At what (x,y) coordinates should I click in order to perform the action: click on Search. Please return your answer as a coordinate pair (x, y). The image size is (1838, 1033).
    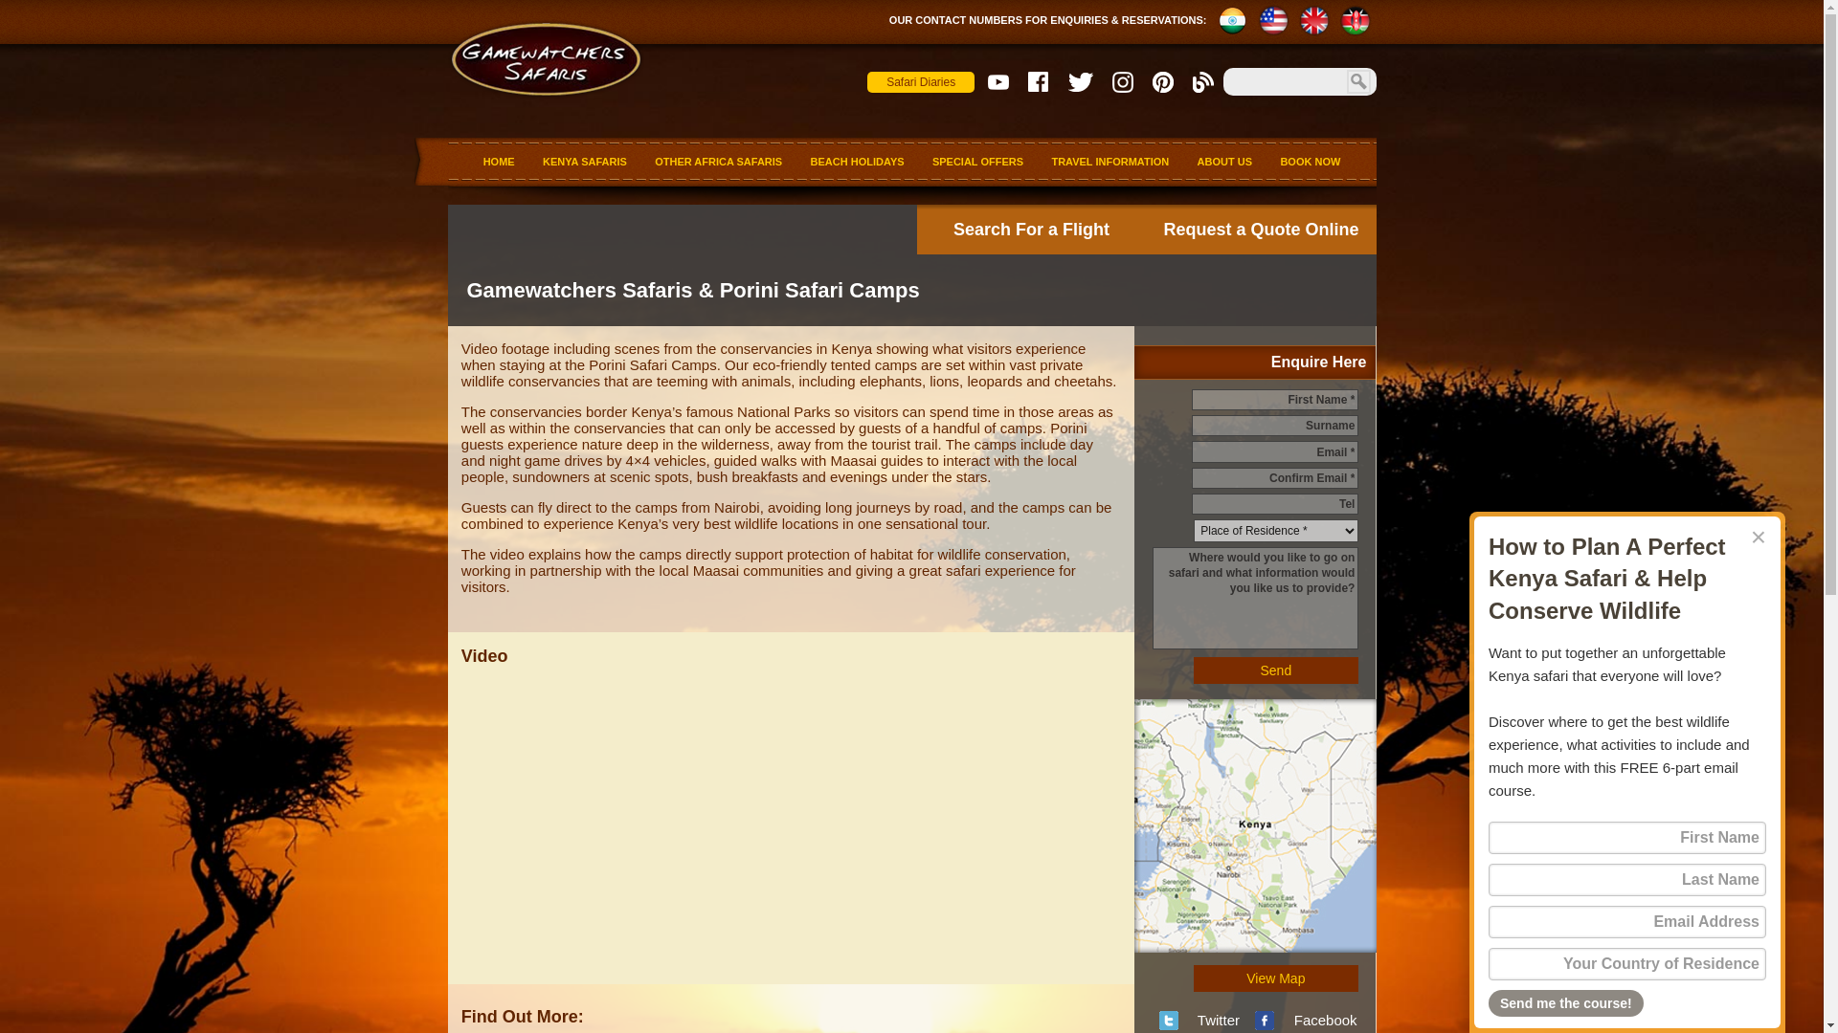
    Looking at the image, I should click on (1357, 82).